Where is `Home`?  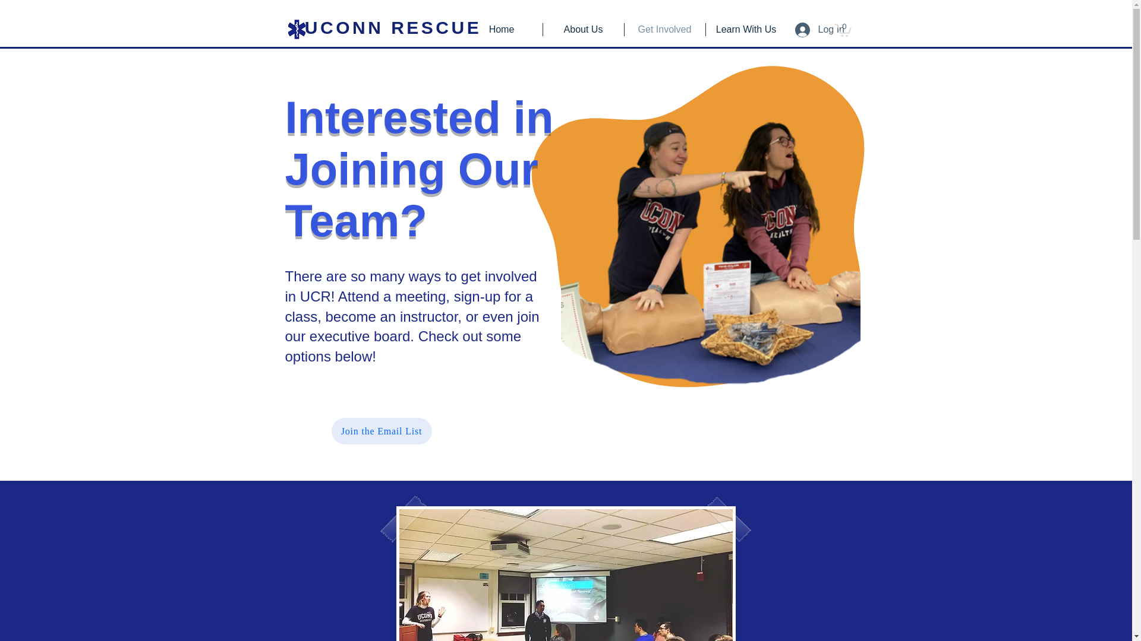 Home is located at coordinates (502, 29).